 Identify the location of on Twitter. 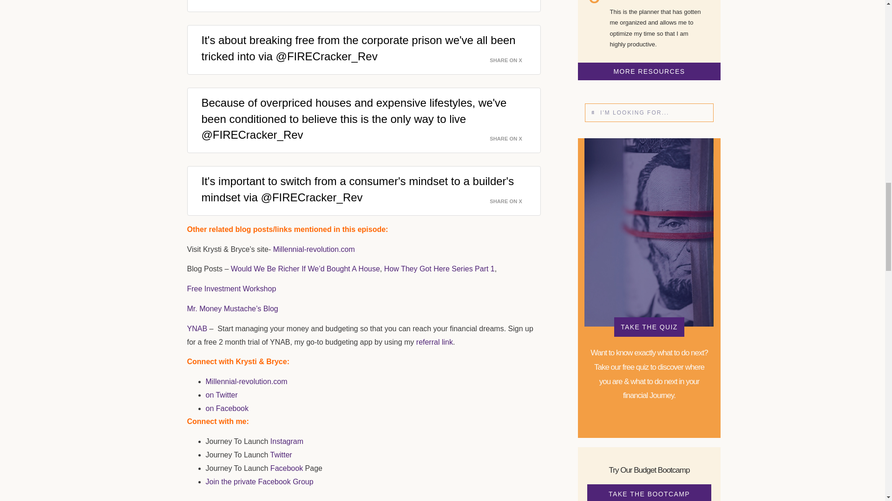
(221, 395).